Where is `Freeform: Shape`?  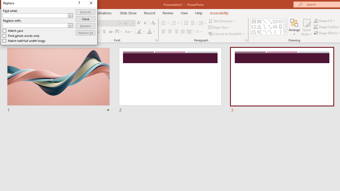
Freeform: Shape is located at coordinates (254, 32).